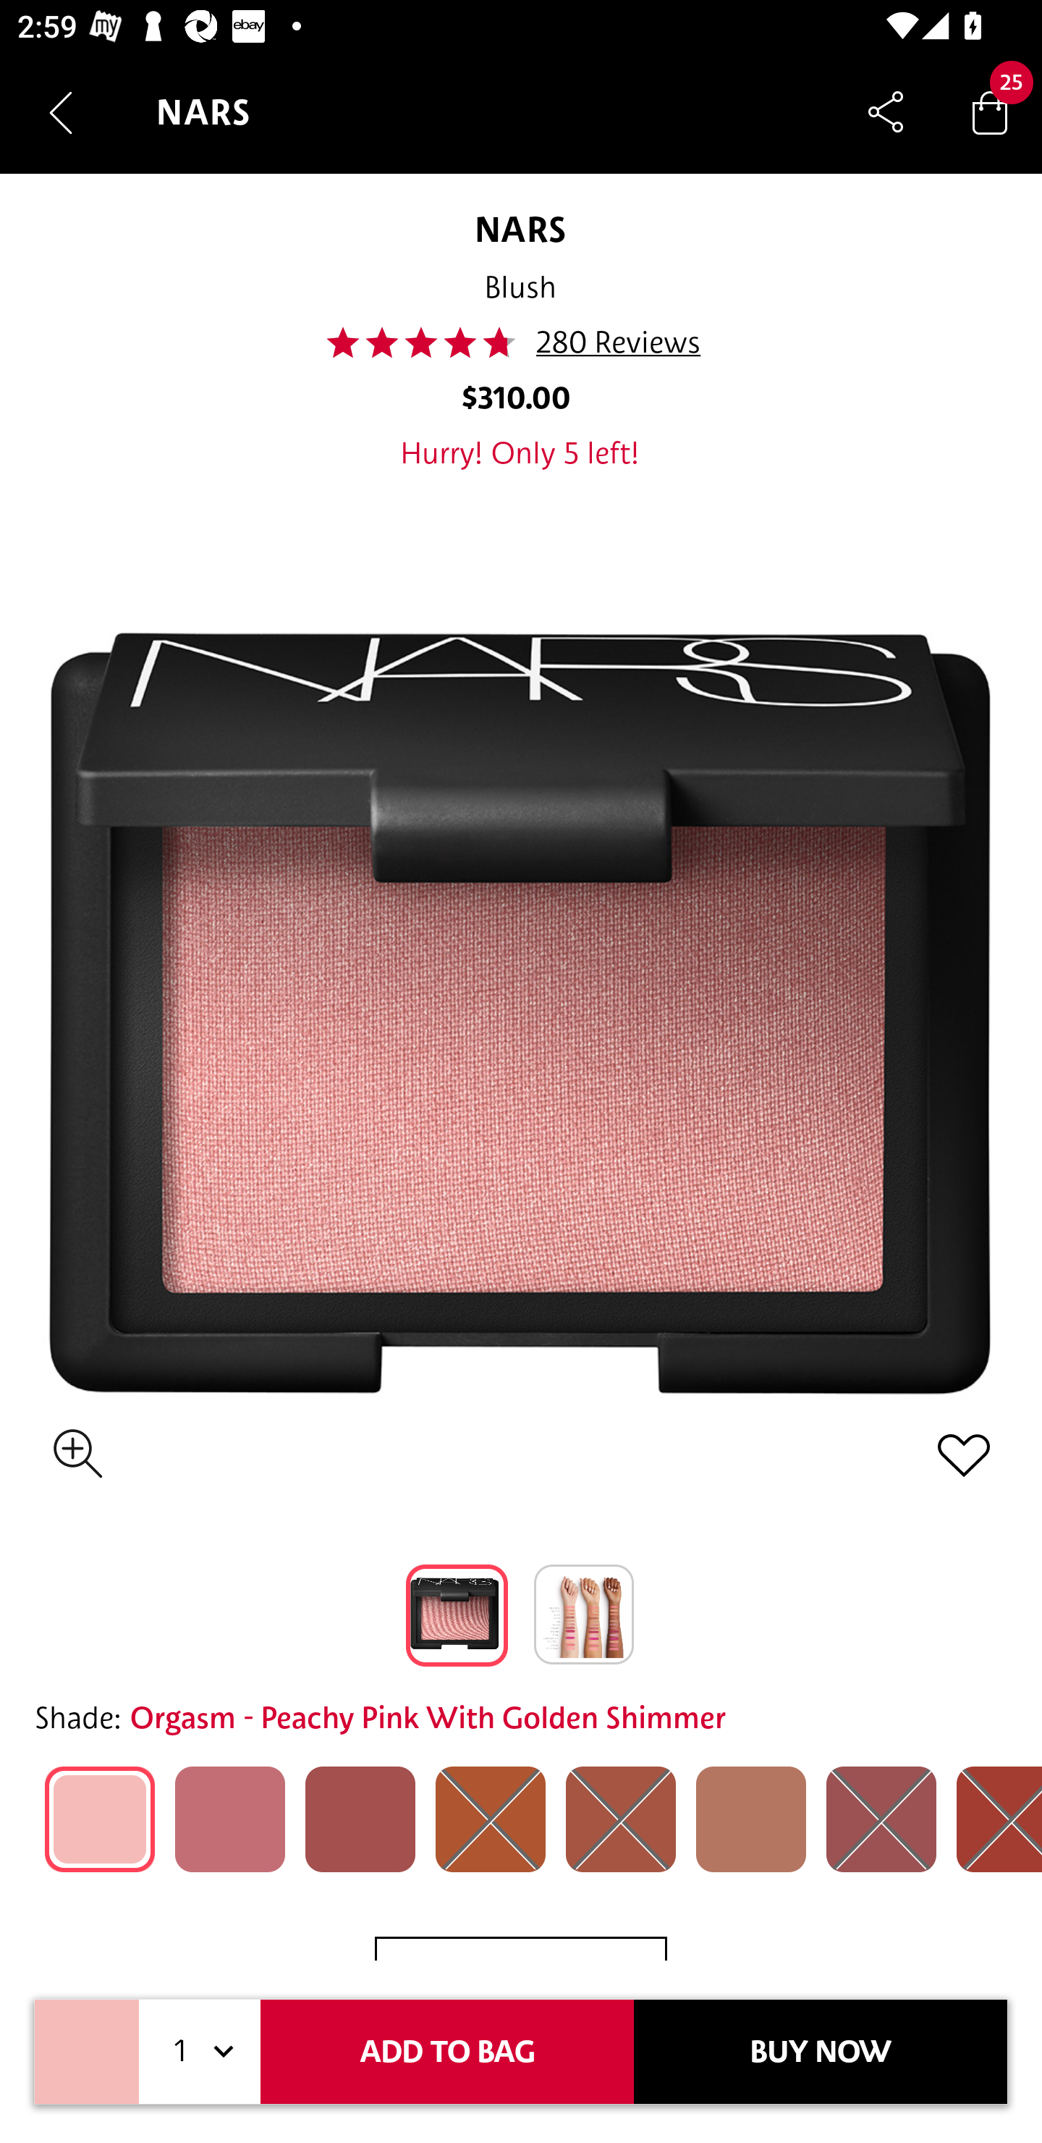  I want to click on 1, so click(200, 2052).